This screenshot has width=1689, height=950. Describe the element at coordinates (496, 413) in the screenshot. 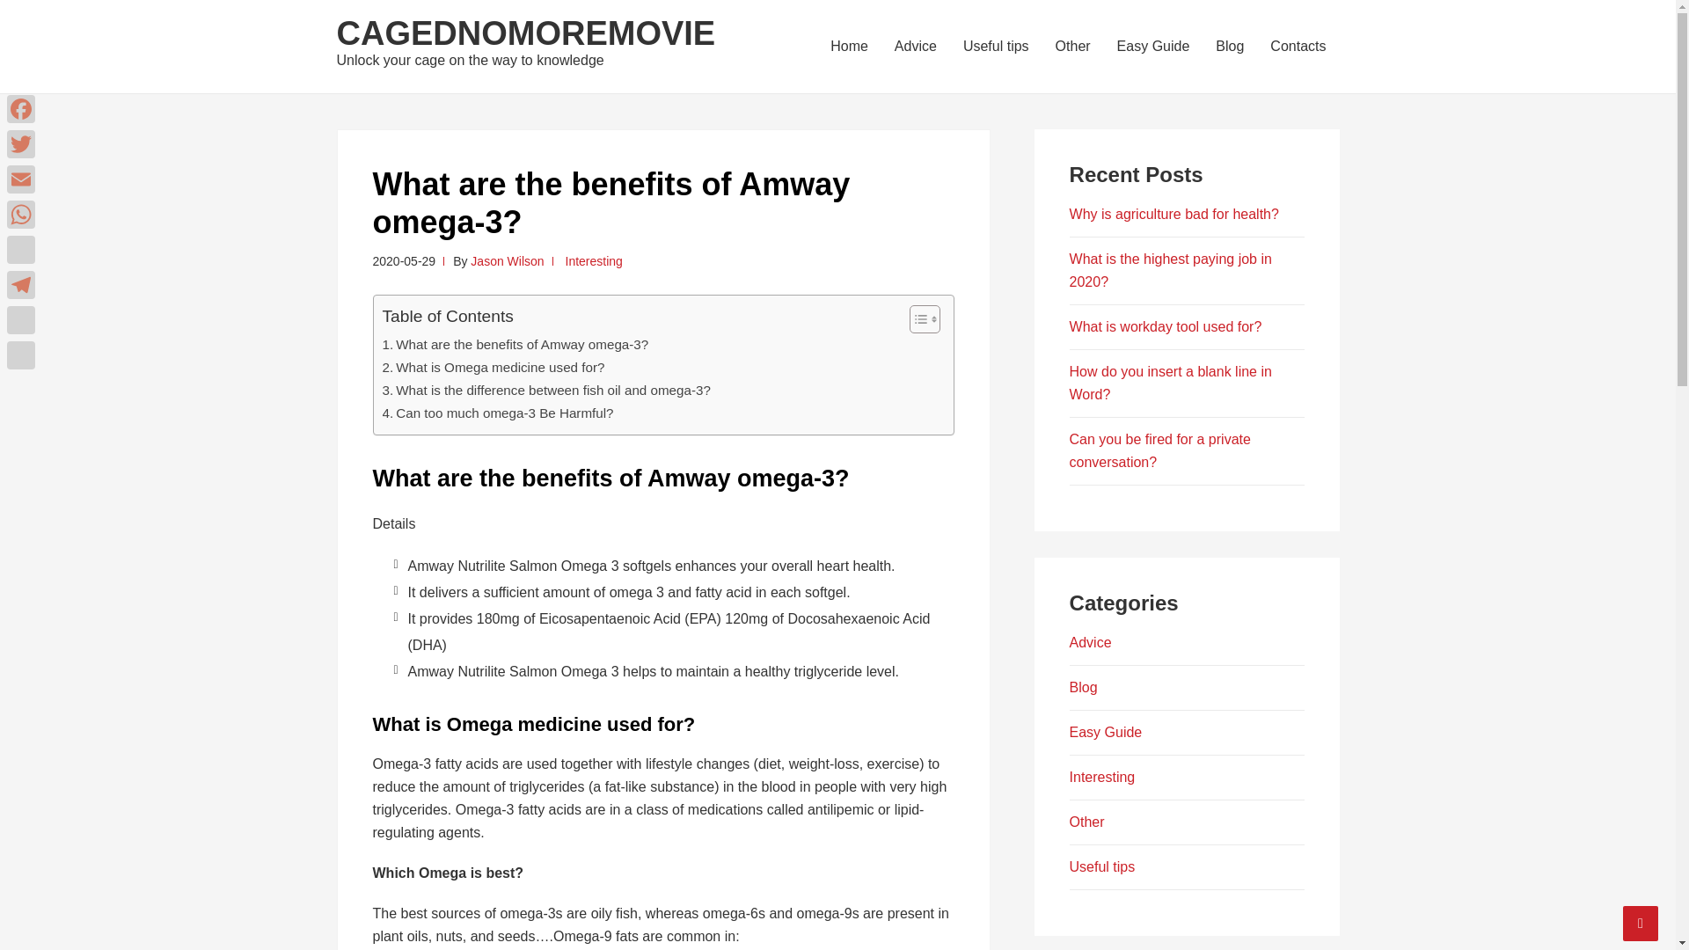

I see `Can too much omega-3 Be Harmful?` at that location.